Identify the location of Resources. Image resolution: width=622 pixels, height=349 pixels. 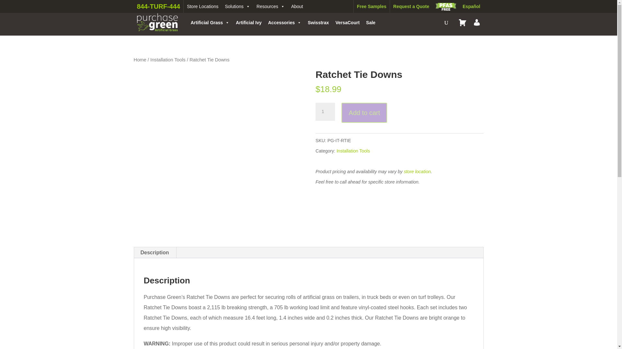
(270, 6).